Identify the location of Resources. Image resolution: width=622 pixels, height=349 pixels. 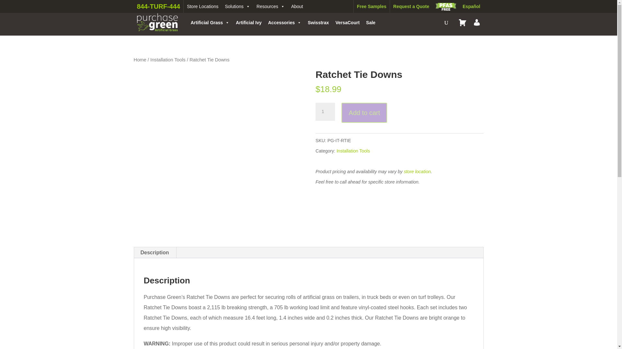
(270, 6).